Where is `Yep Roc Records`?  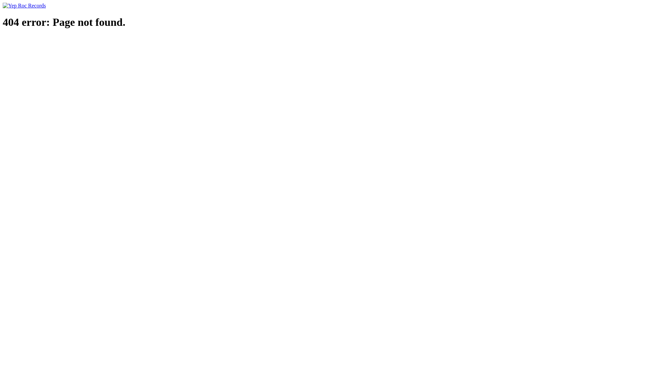 Yep Roc Records is located at coordinates (24, 5).